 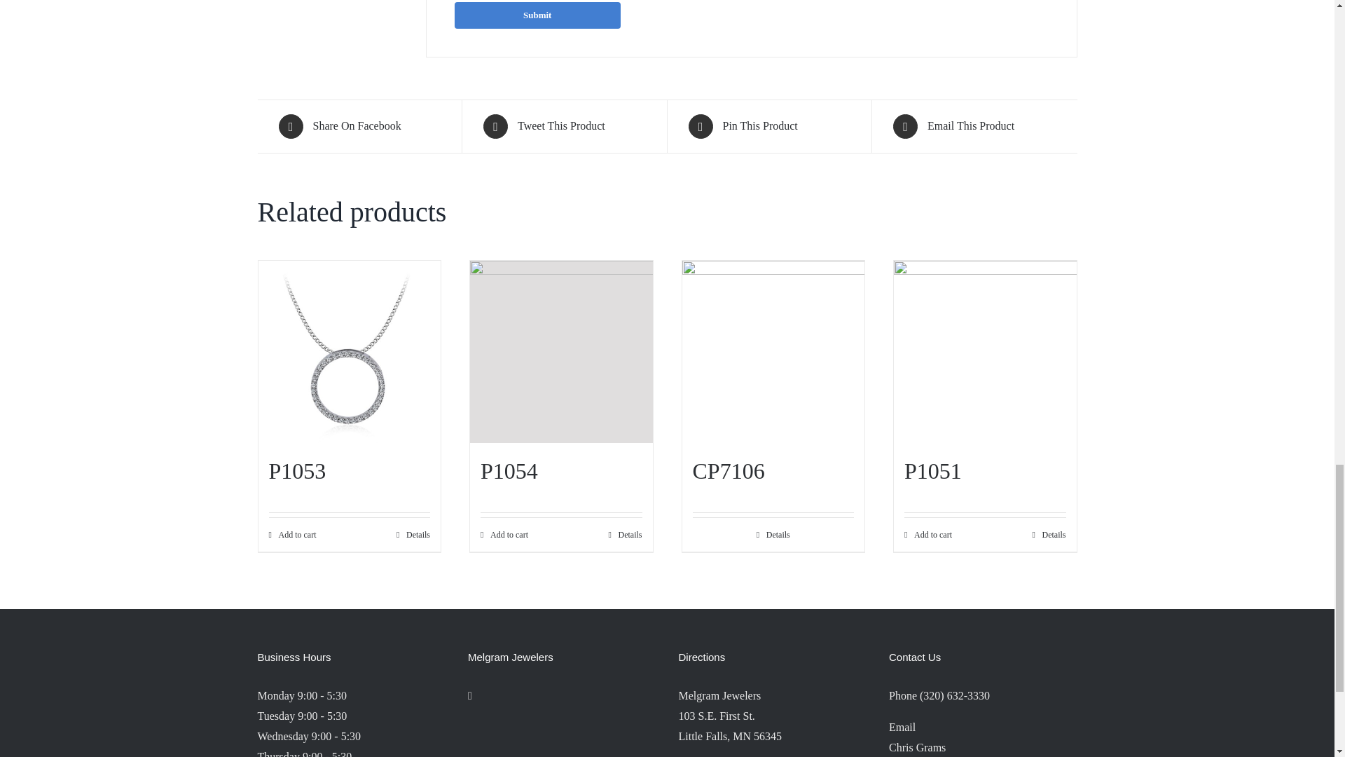 What do you see at coordinates (359, 126) in the screenshot?
I see `Share On Facebook` at bounding box center [359, 126].